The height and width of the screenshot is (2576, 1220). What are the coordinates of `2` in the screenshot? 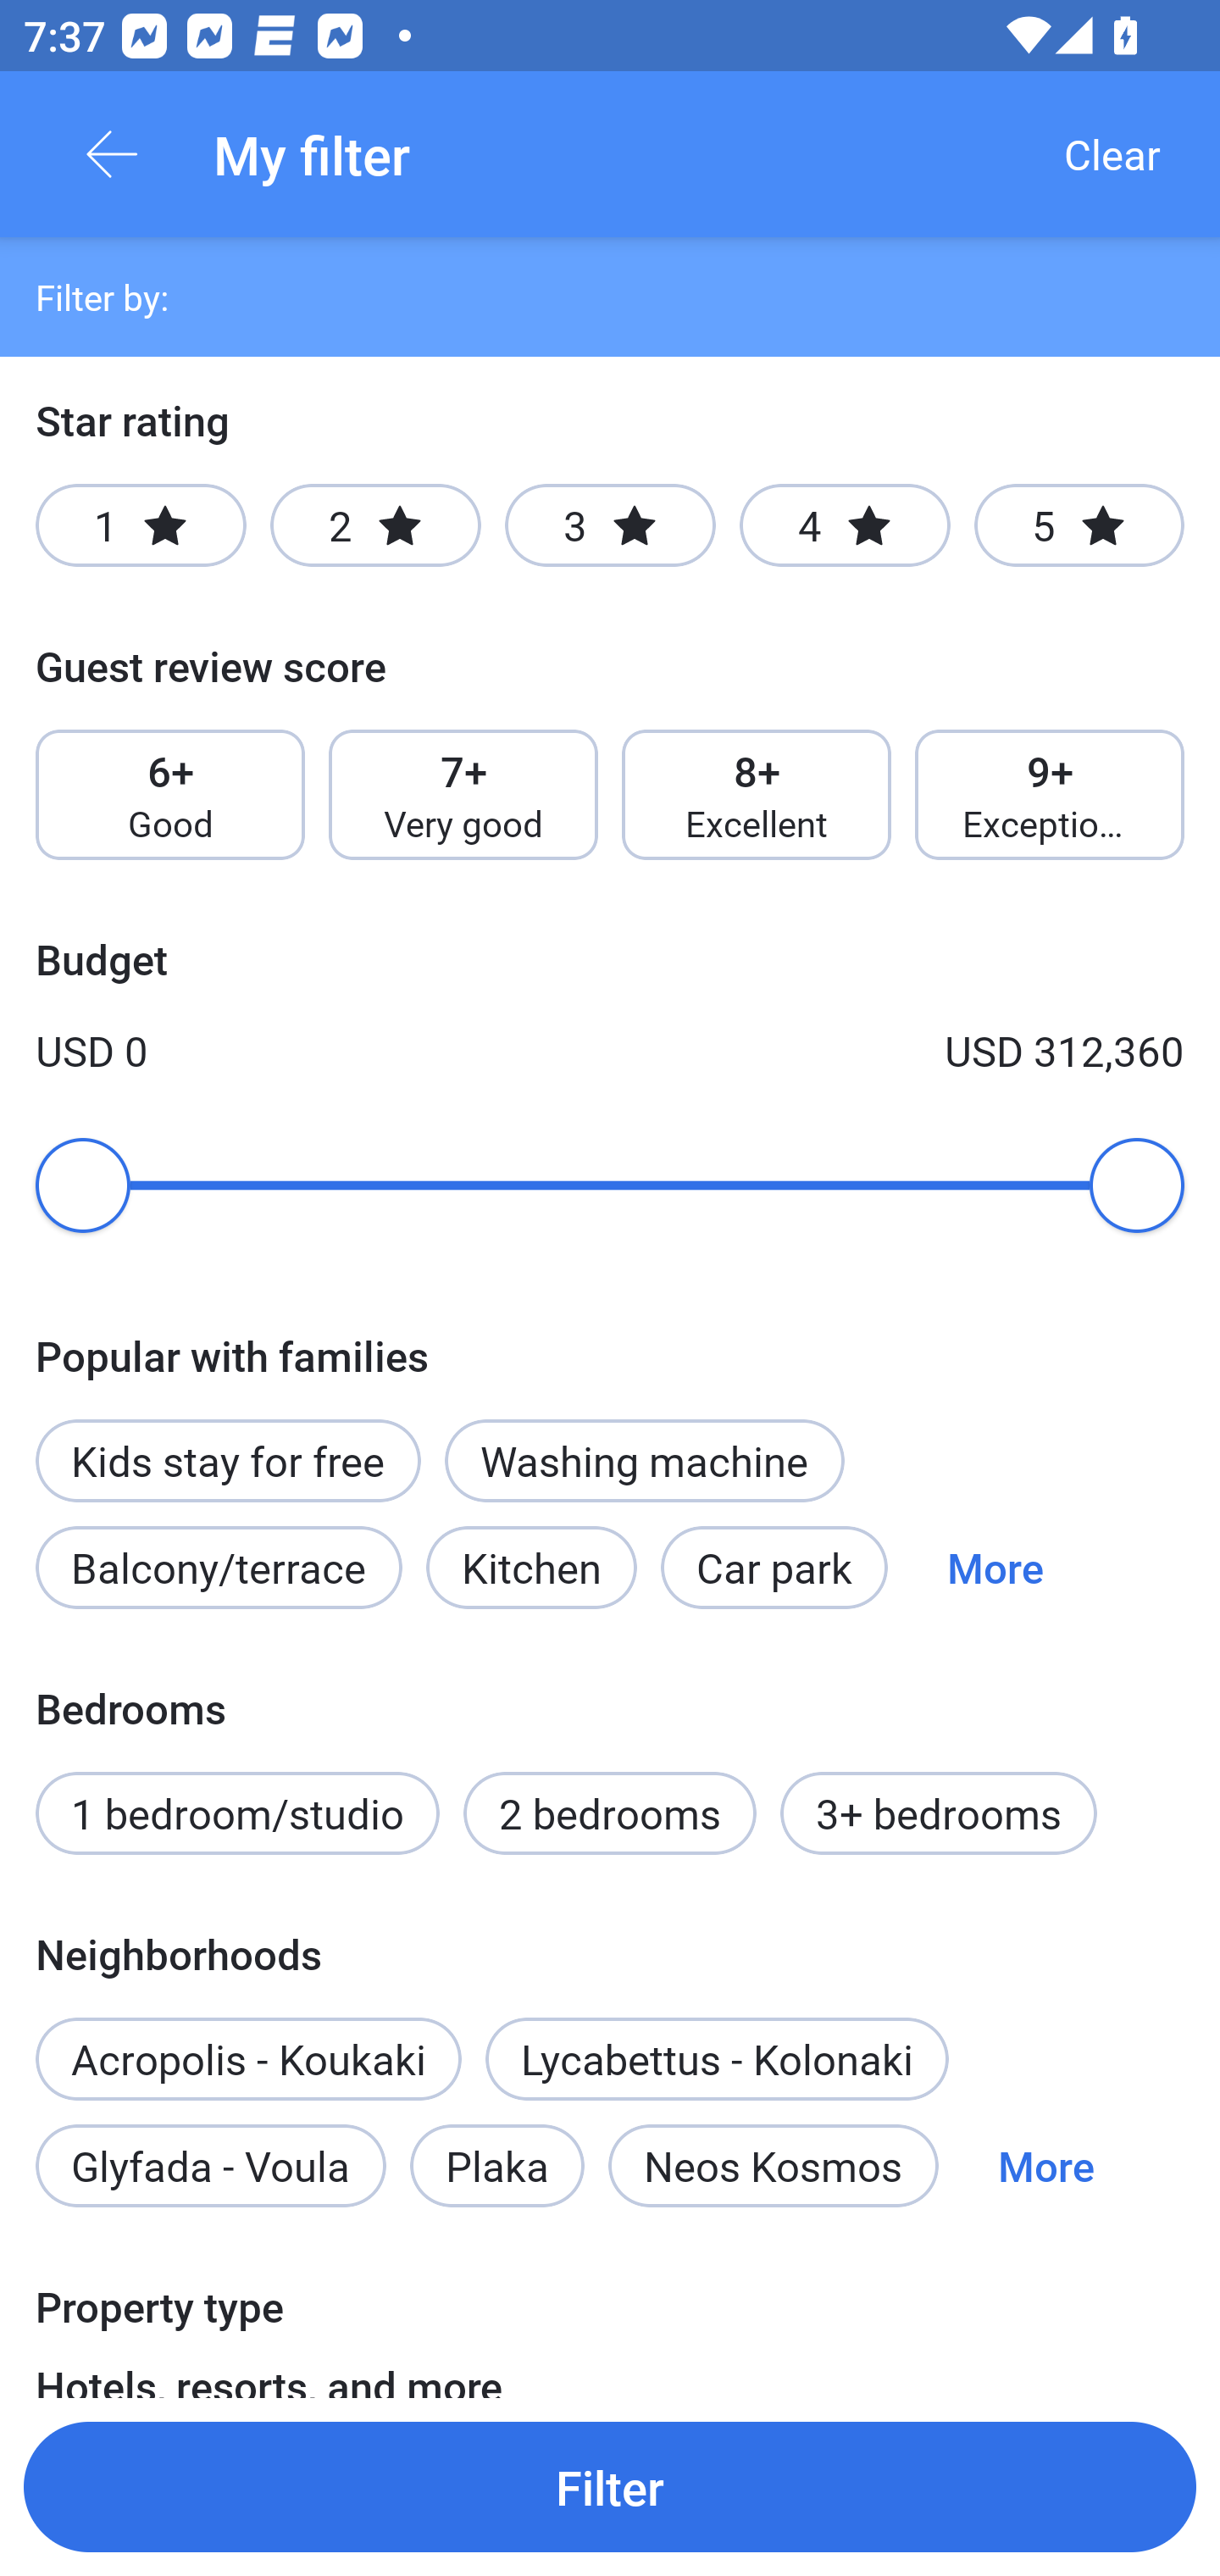 It's located at (375, 525).